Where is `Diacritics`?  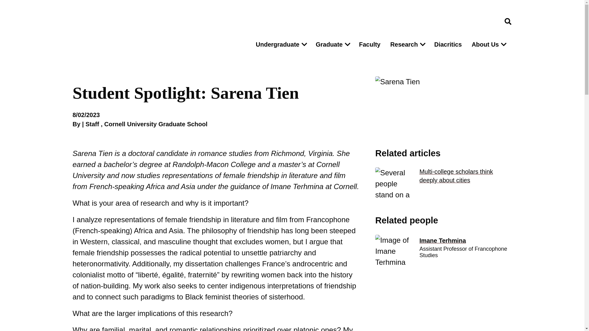
Diacritics is located at coordinates (448, 44).